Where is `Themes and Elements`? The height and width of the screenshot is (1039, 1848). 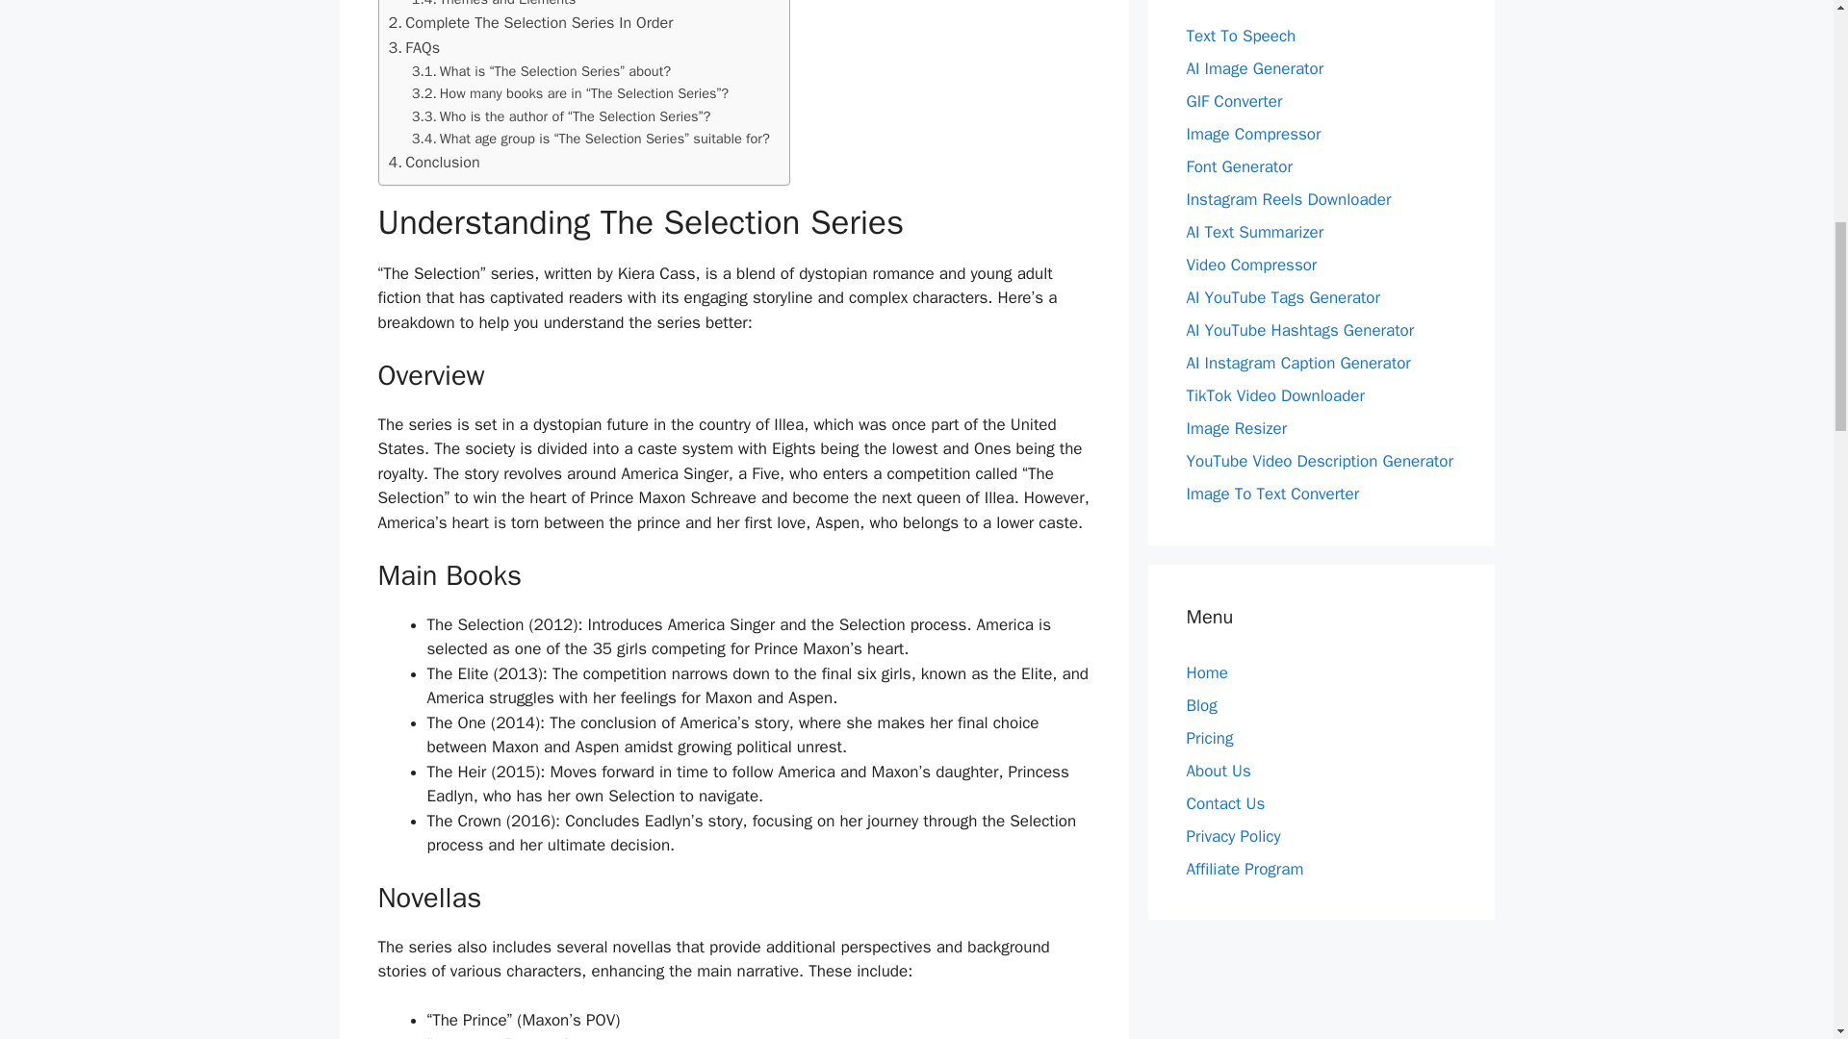
Themes and Elements is located at coordinates (495, 5).